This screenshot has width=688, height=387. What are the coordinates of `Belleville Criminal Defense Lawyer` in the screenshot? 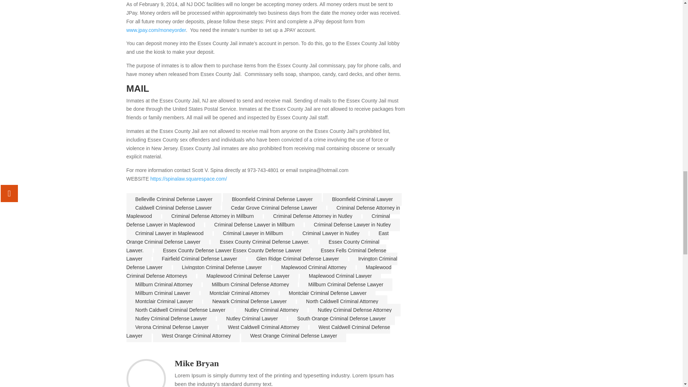 It's located at (173, 199).